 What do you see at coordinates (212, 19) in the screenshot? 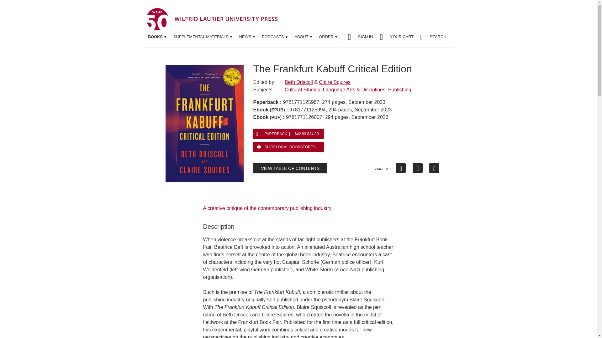
I see `WLU Press - Transforming Ideas` at bounding box center [212, 19].